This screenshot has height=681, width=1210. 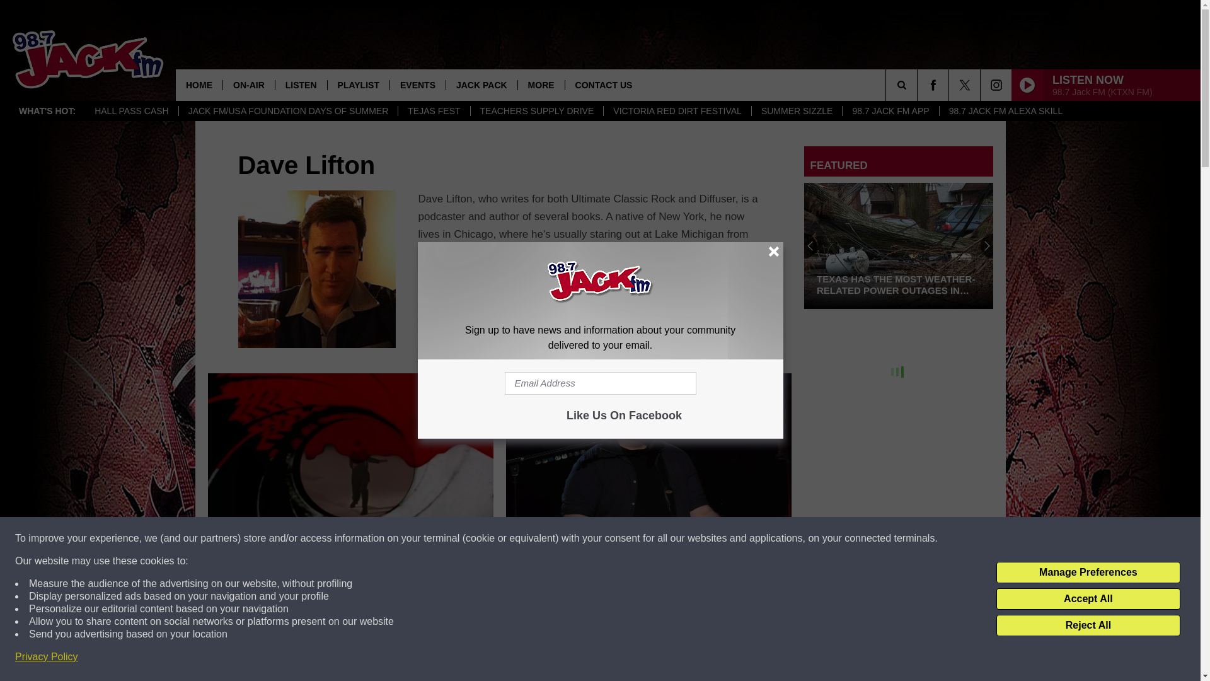 I want to click on Accept All, so click(x=1088, y=599).